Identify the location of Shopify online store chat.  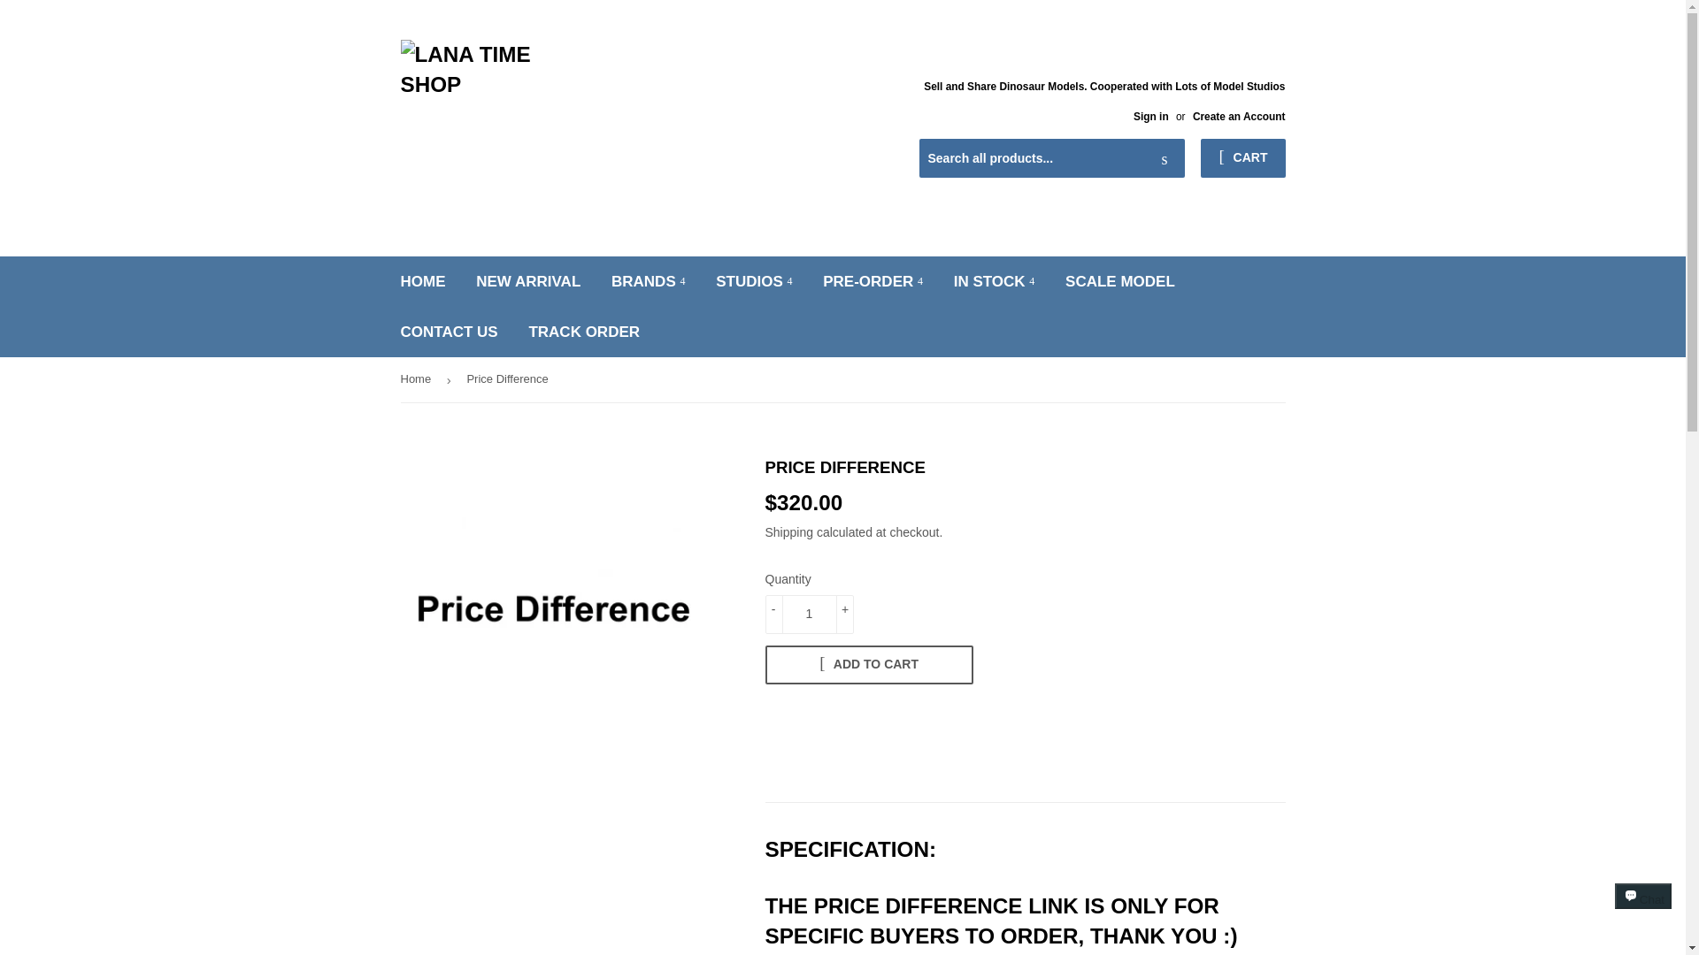
(1643, 912).